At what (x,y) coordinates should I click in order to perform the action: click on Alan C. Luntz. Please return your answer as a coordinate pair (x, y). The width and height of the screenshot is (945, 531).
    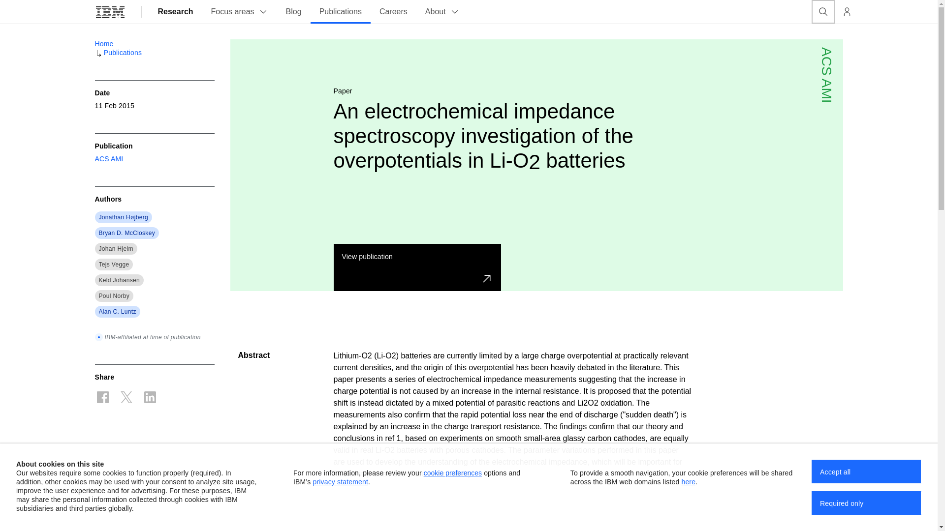
    Looking at the image, I should click on (117, 312).